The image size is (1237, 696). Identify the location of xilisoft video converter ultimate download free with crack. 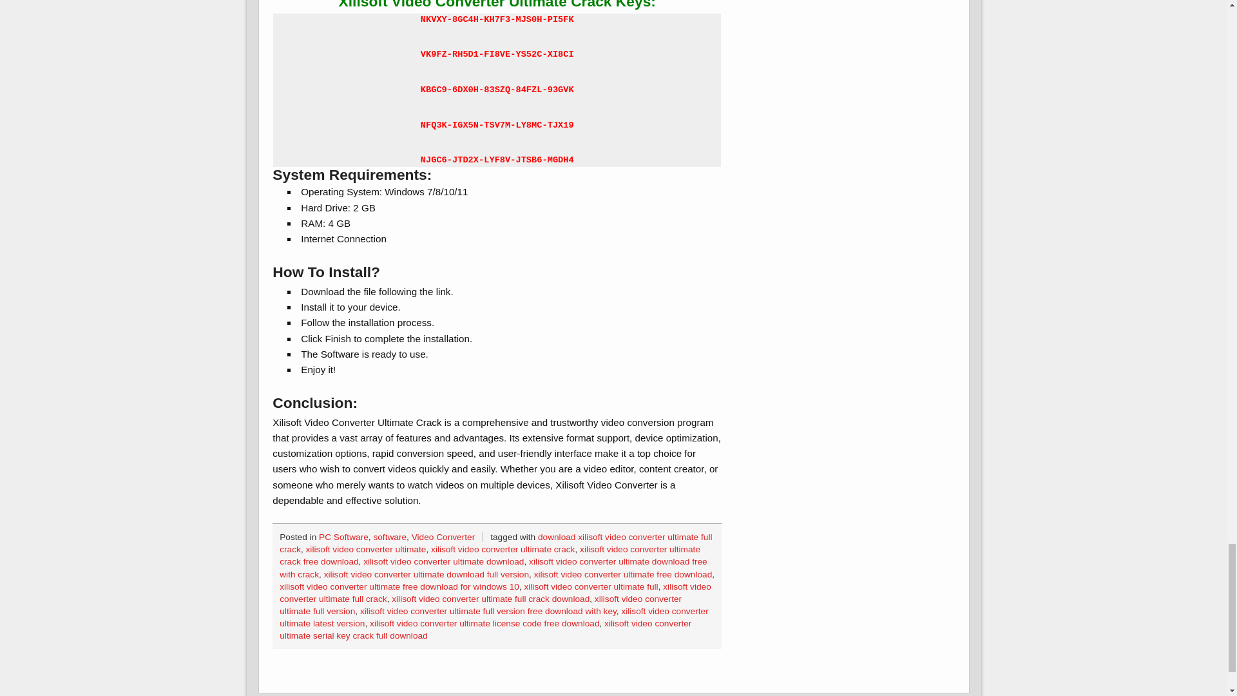
(492, 567).